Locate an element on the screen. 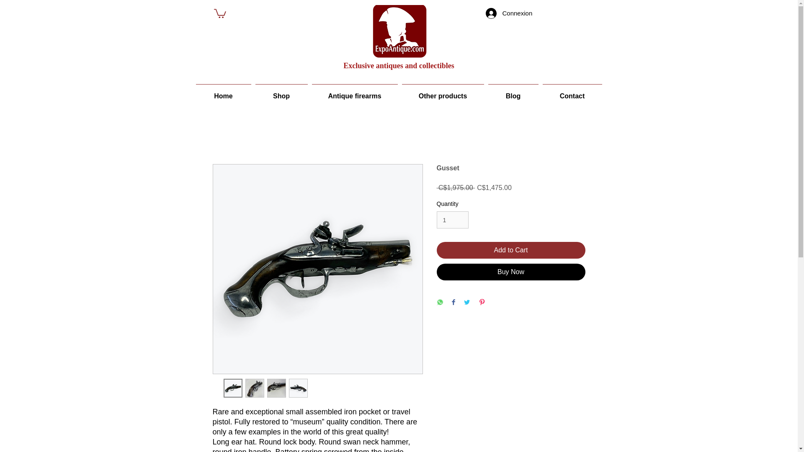 The width and height of the screenshot is (804, 452). 1 is located at coordinates (452, 220).